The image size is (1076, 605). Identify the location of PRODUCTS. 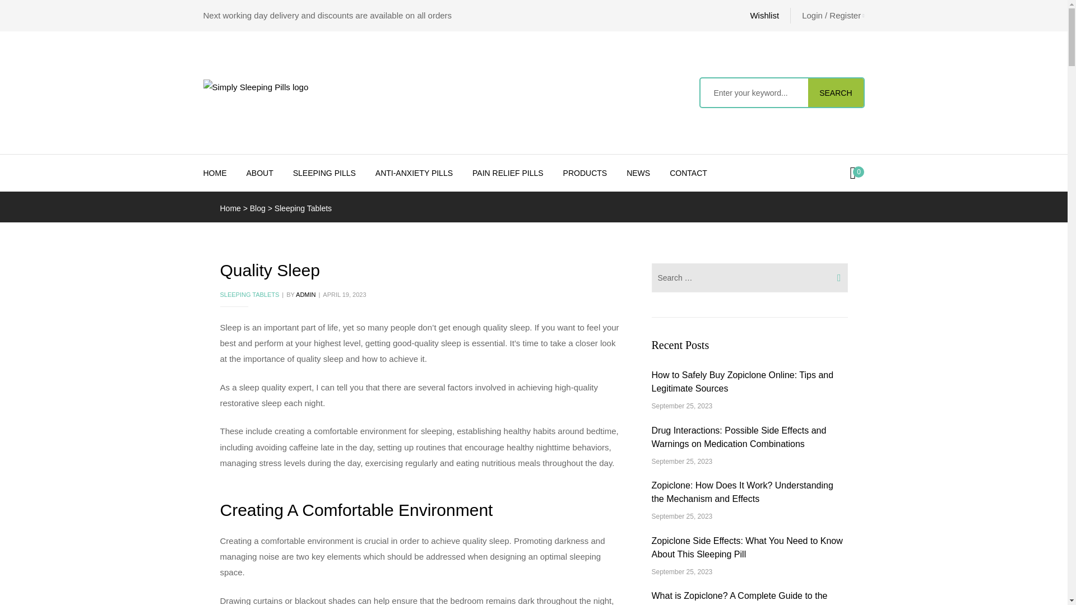
(585, 173).